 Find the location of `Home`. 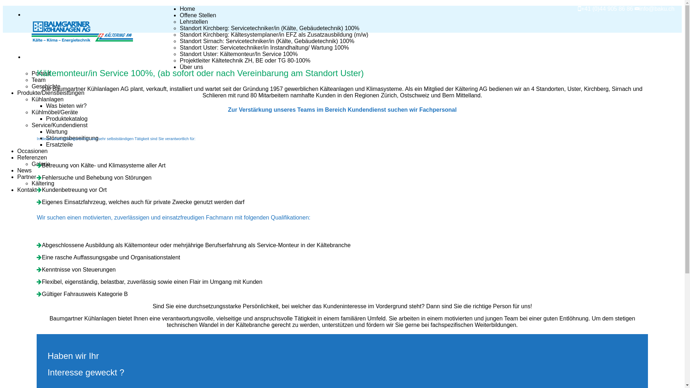

Home is located at coordinates (188, 9).